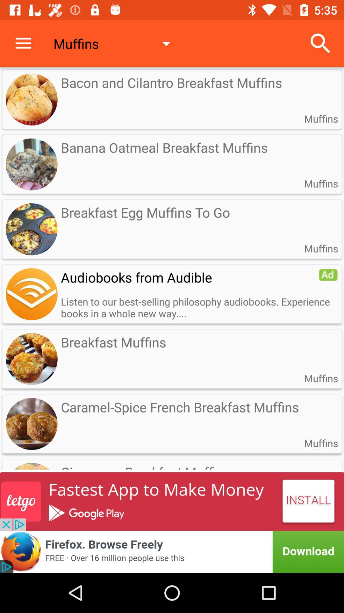 The height and width of the screenshot is (613, 344). What do you see at coordinates (172, 501) in the screenshot?
I see `banner advertisement` at bounding box center [172, 501].